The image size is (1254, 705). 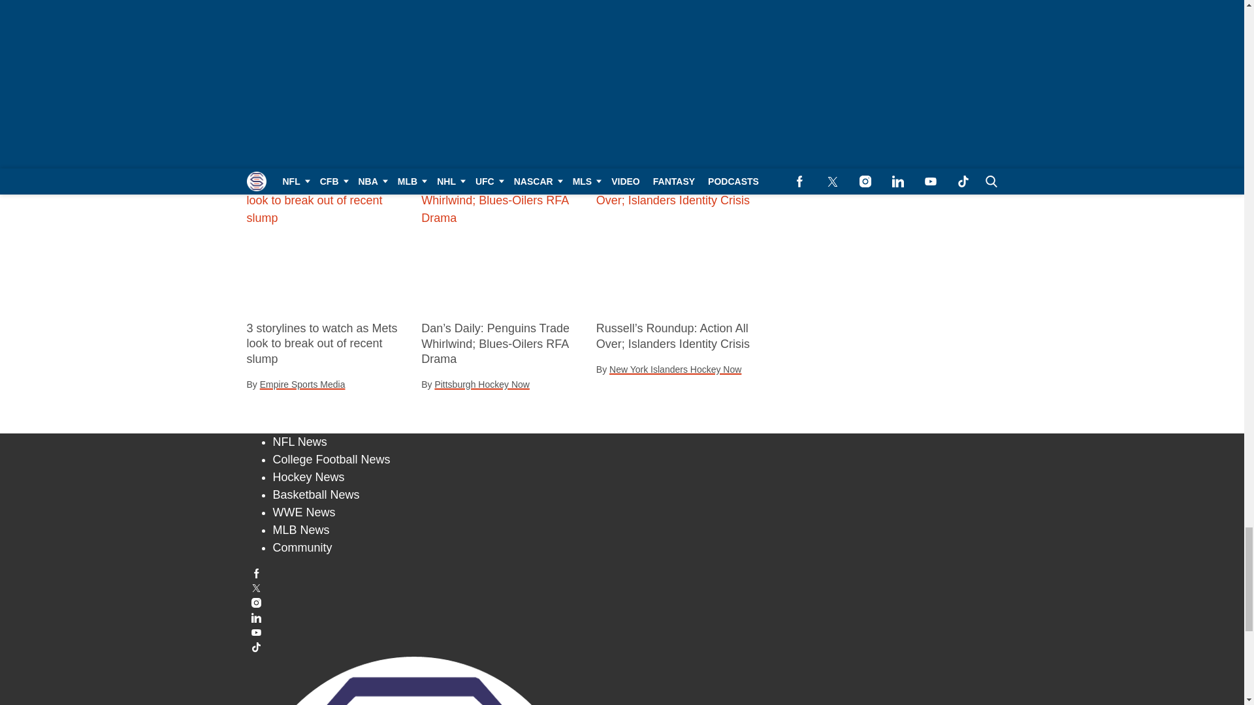 I want to click on Follow us on Facebook, so click(x=622, y=573).